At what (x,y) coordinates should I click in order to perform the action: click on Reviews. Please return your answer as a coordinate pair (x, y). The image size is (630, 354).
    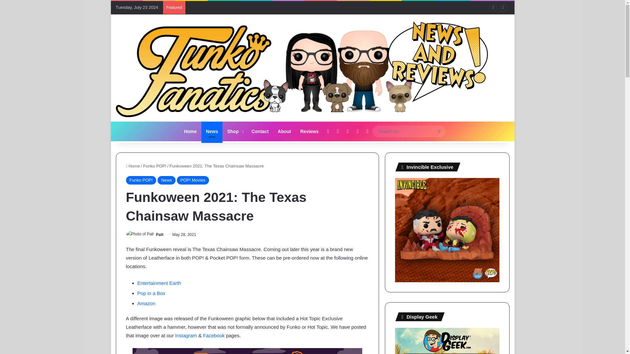
    Looking at the image, I should click on (309, 131).